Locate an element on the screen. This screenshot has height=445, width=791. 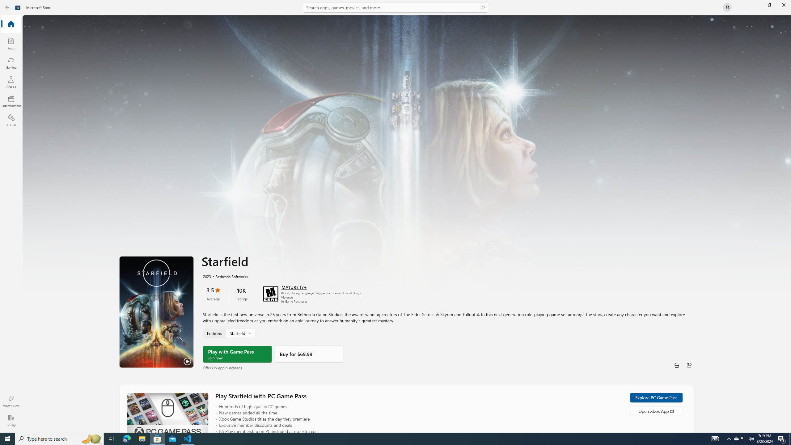
Close Microsoft Store is located at coordinates (784, 5).